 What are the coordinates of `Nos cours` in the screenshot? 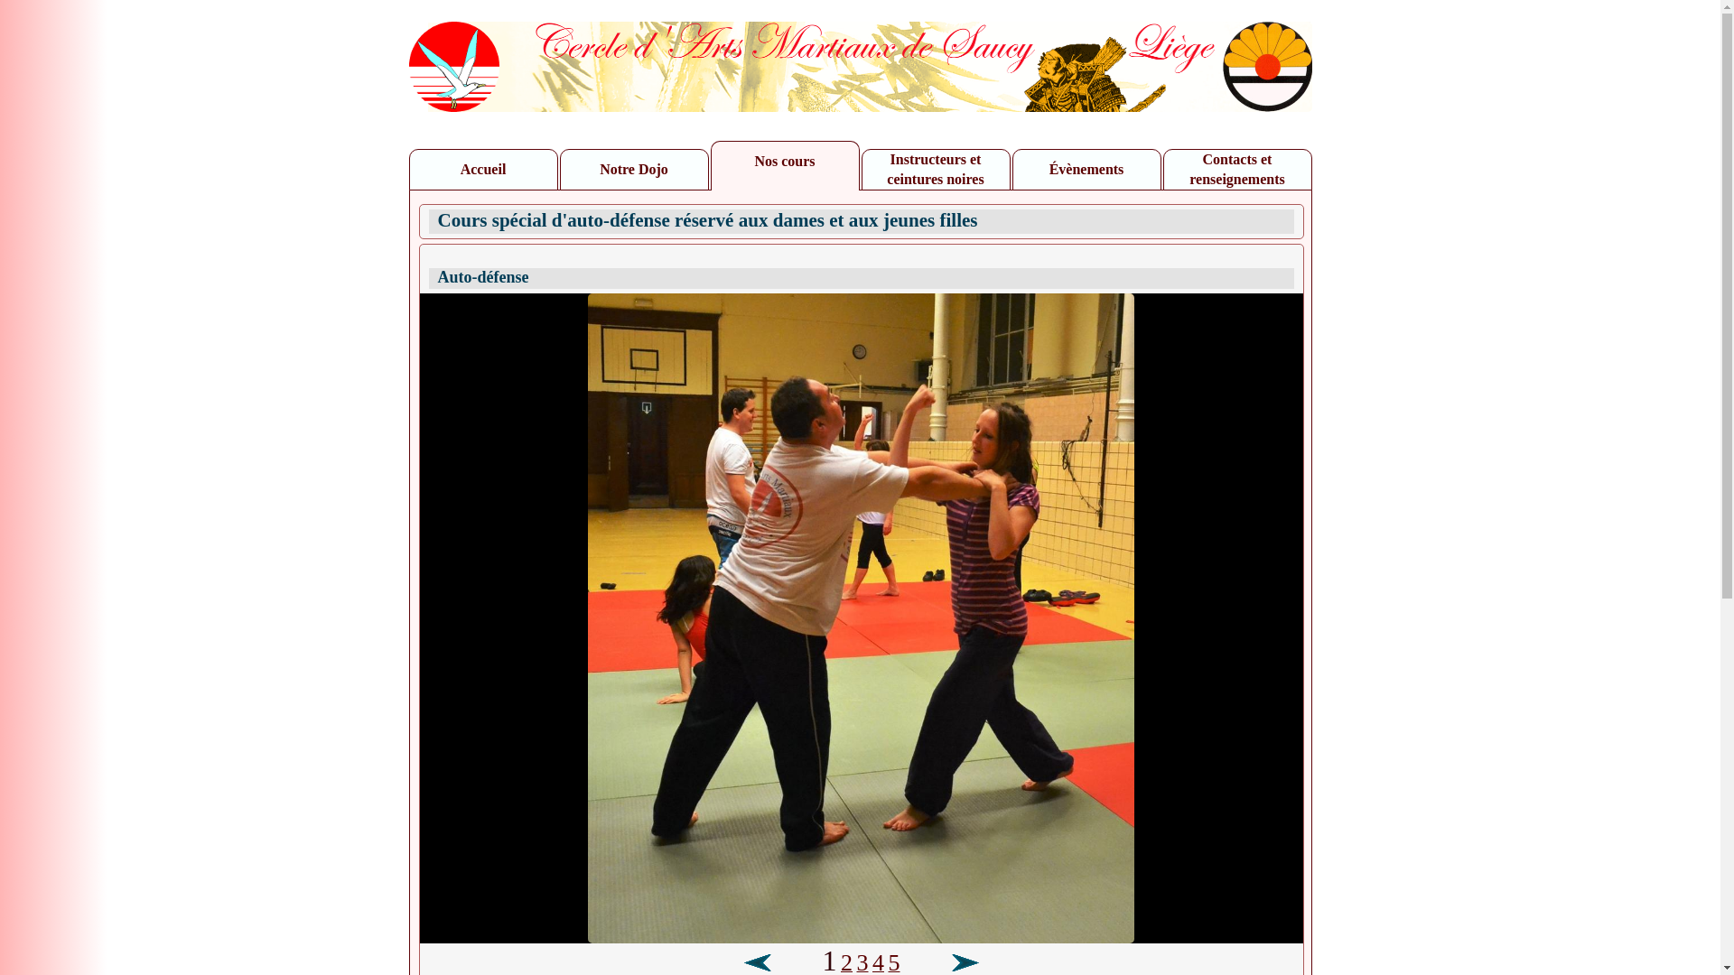 It's located at (786, 166).